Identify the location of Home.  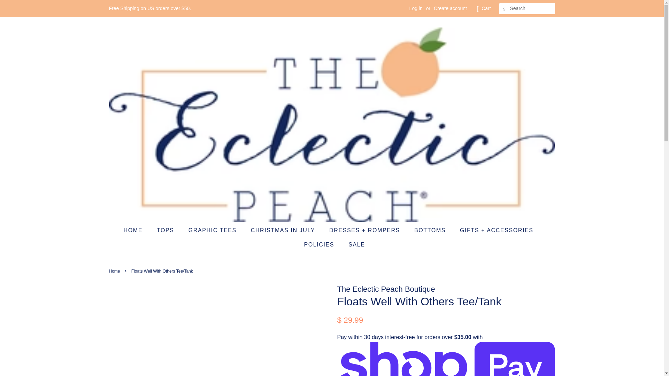
(115, 271).